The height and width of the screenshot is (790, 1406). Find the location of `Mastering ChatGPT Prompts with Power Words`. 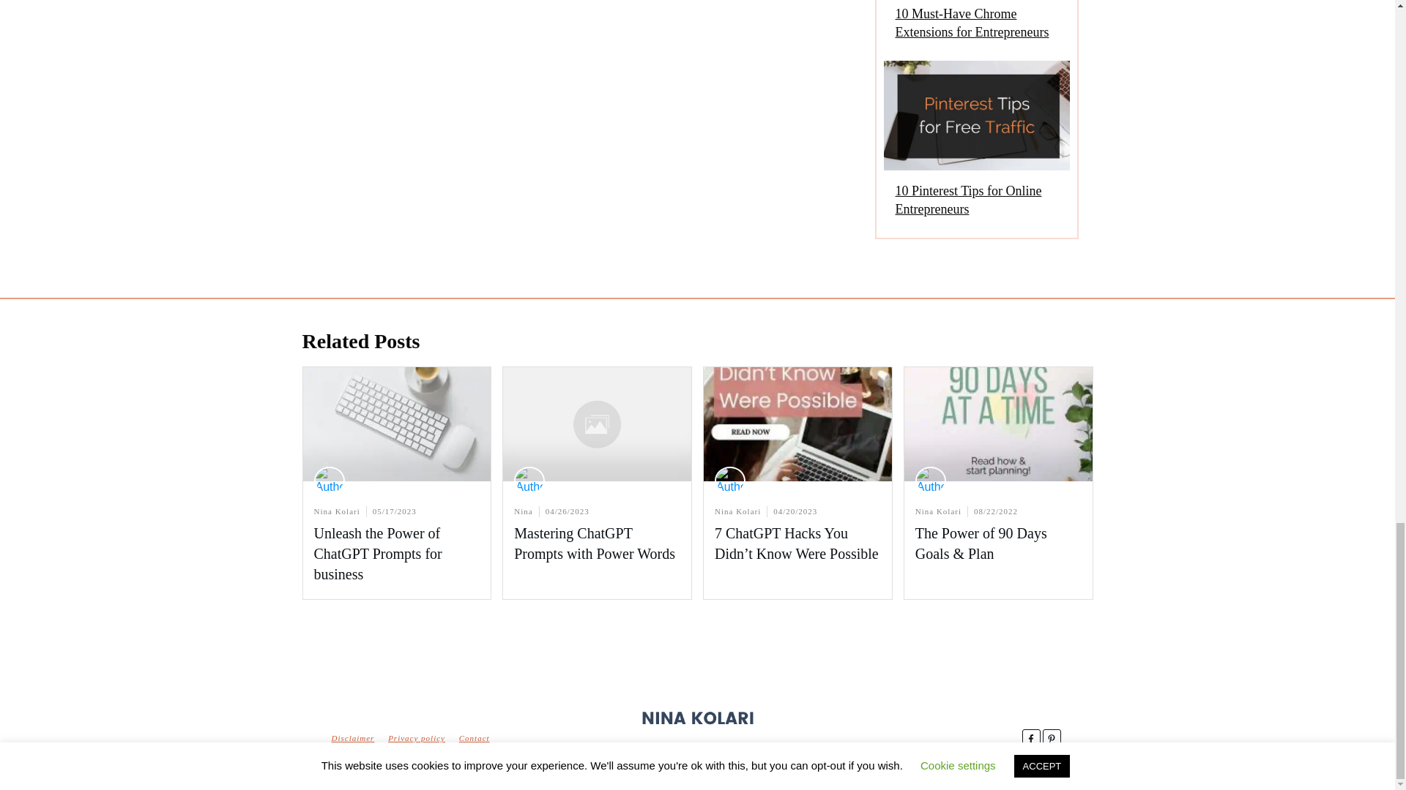

Mastering ChatGPT Prompts with Power Words is located at coordinates (595, 543).